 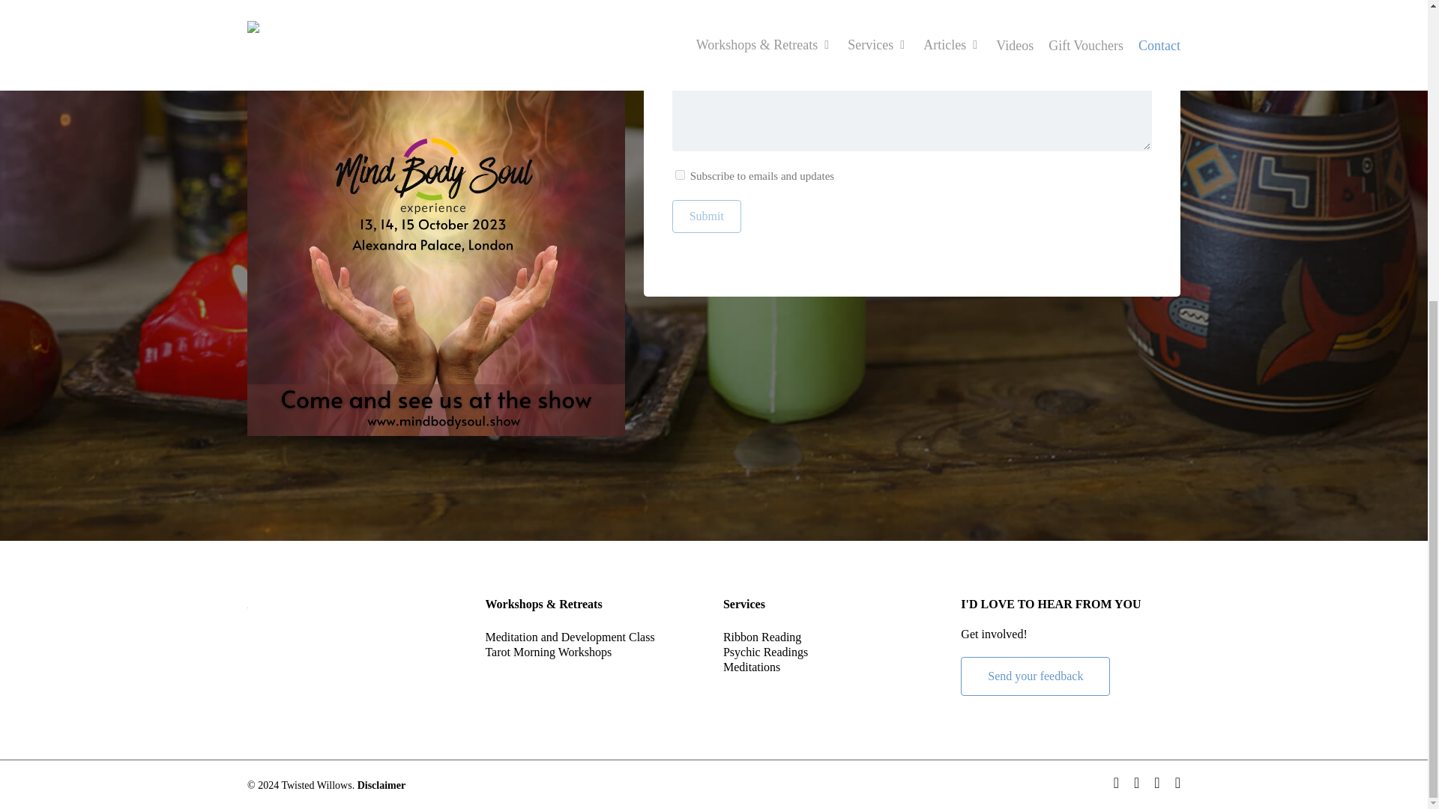 What do you see at coordinates (595, 637) in the screenshot?
I see `Meditation and Development Class` at bounding box center [595, 637].